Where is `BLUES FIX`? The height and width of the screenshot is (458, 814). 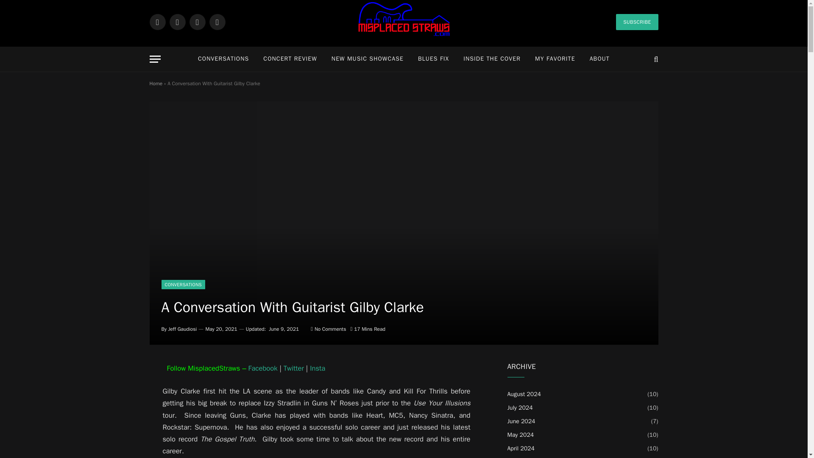
BLUES FIX is located at coordinates (433, 59).